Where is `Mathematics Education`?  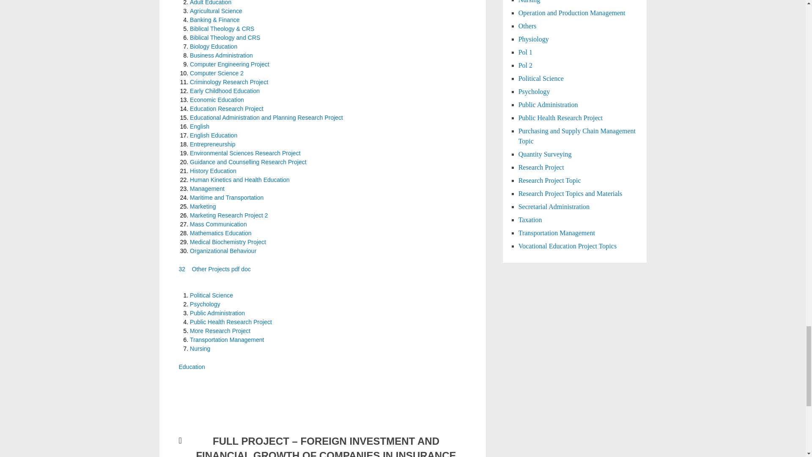
Mathematics Education is located at coordinates (221, 233).